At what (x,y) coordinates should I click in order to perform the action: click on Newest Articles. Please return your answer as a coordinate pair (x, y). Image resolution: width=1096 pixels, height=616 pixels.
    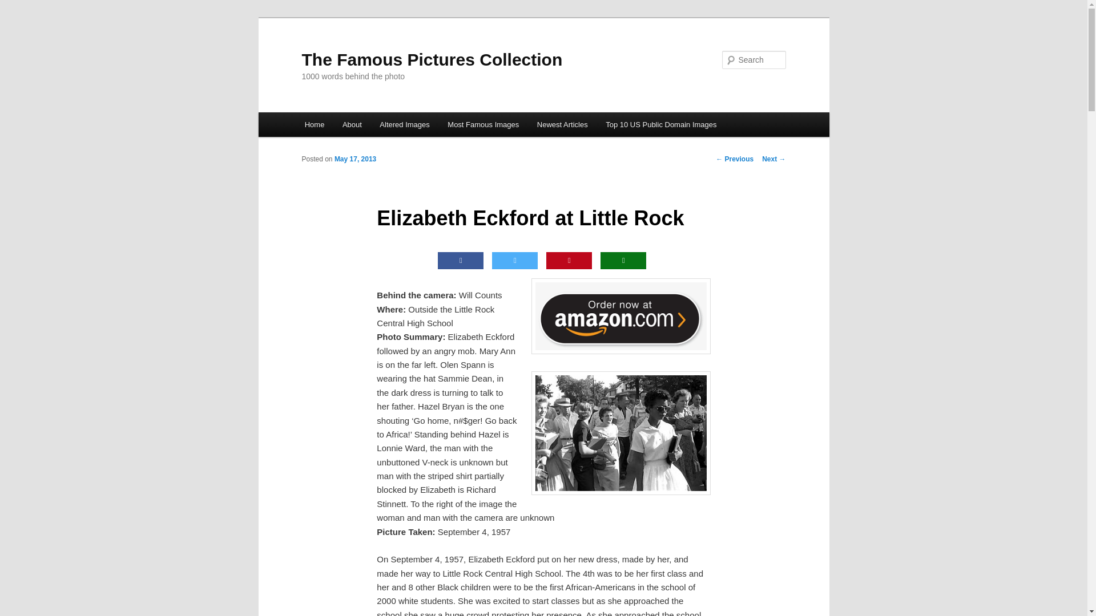
    Looking at the image, I should click on (562, 124).